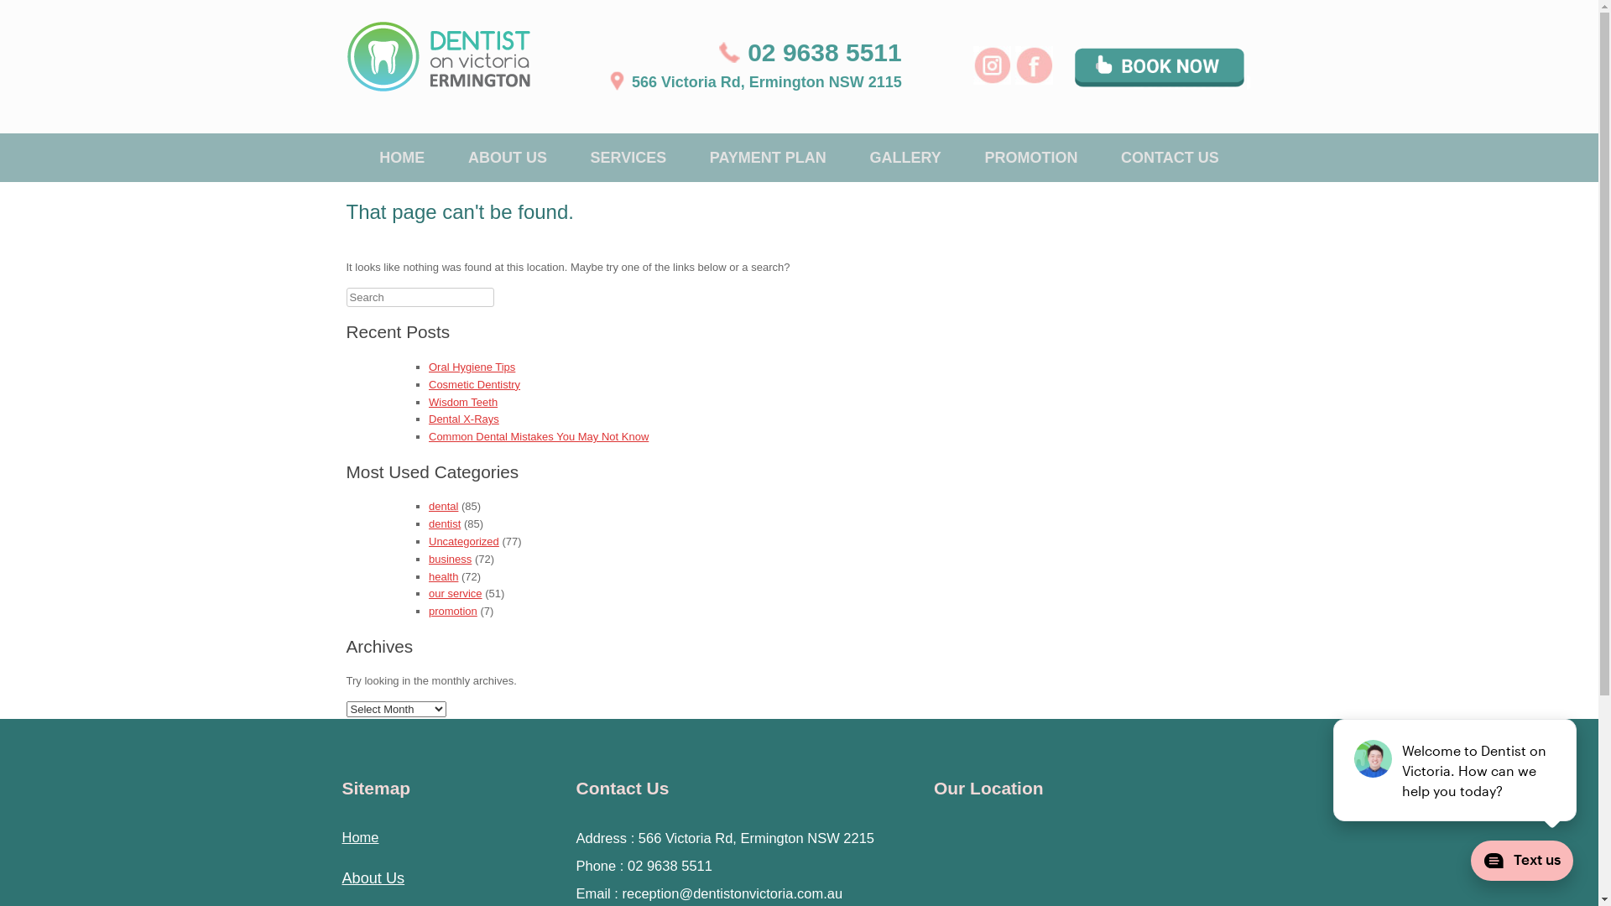 The image size is (1611, 906). What do you see at coordinates (539, 436) in the screenshot?
I see `Common Dental Mistakes You May Not Know` at bounding box center [539, 436].